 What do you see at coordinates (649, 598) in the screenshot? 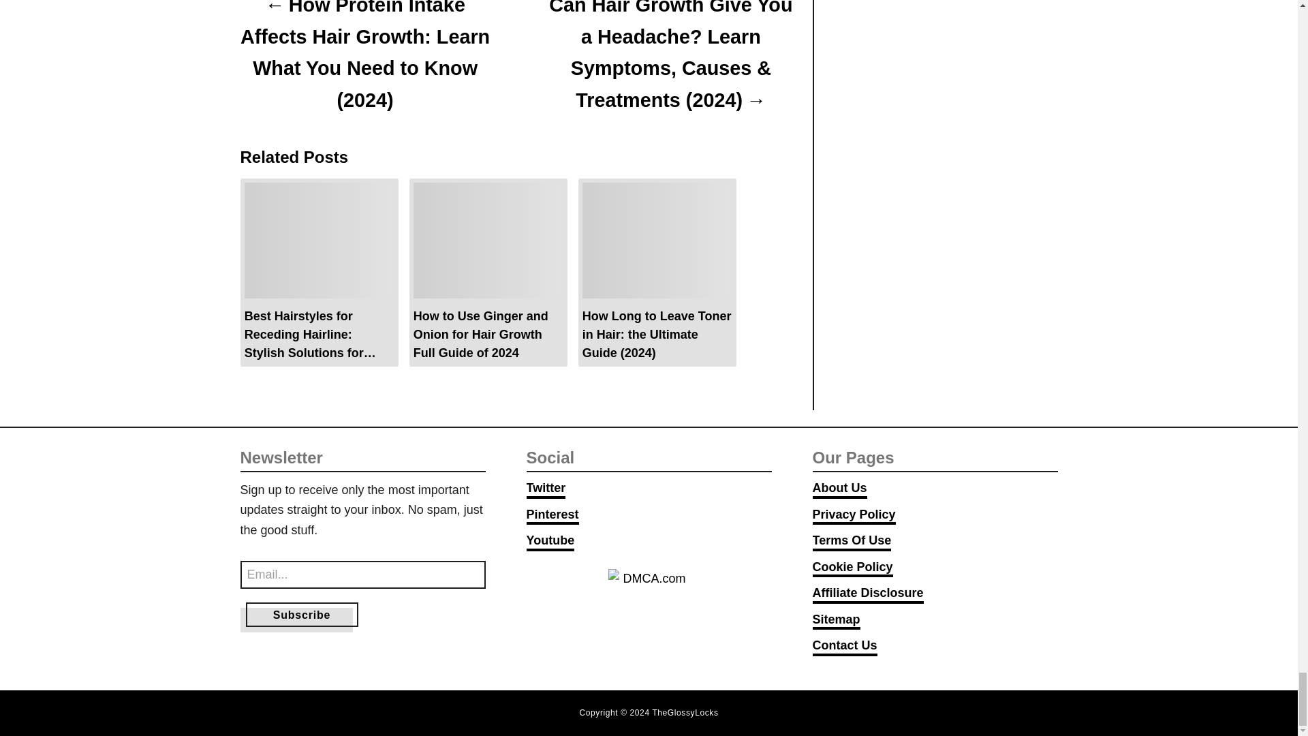
I see `DMCA.com Protection Status` at bounding box center [649, 598].